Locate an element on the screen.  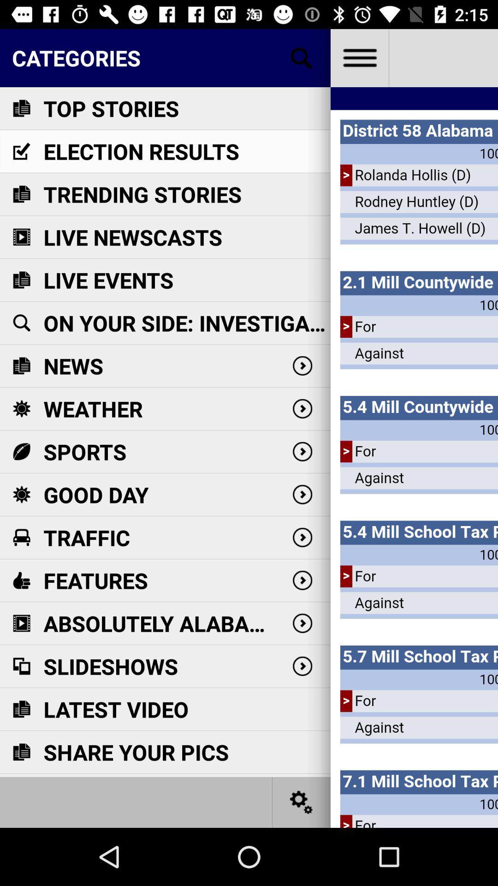
go settings is located at coordinates (360, 58).